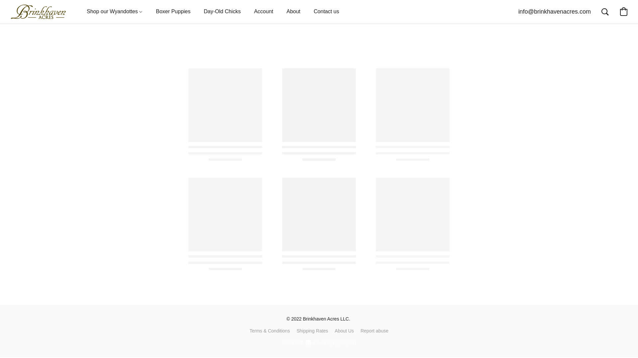 Image resolution: width=638 pixels, height=358 pixels. Describe the element at coordinates (344, 331) in the screenshot. I see `About Us` at that location.